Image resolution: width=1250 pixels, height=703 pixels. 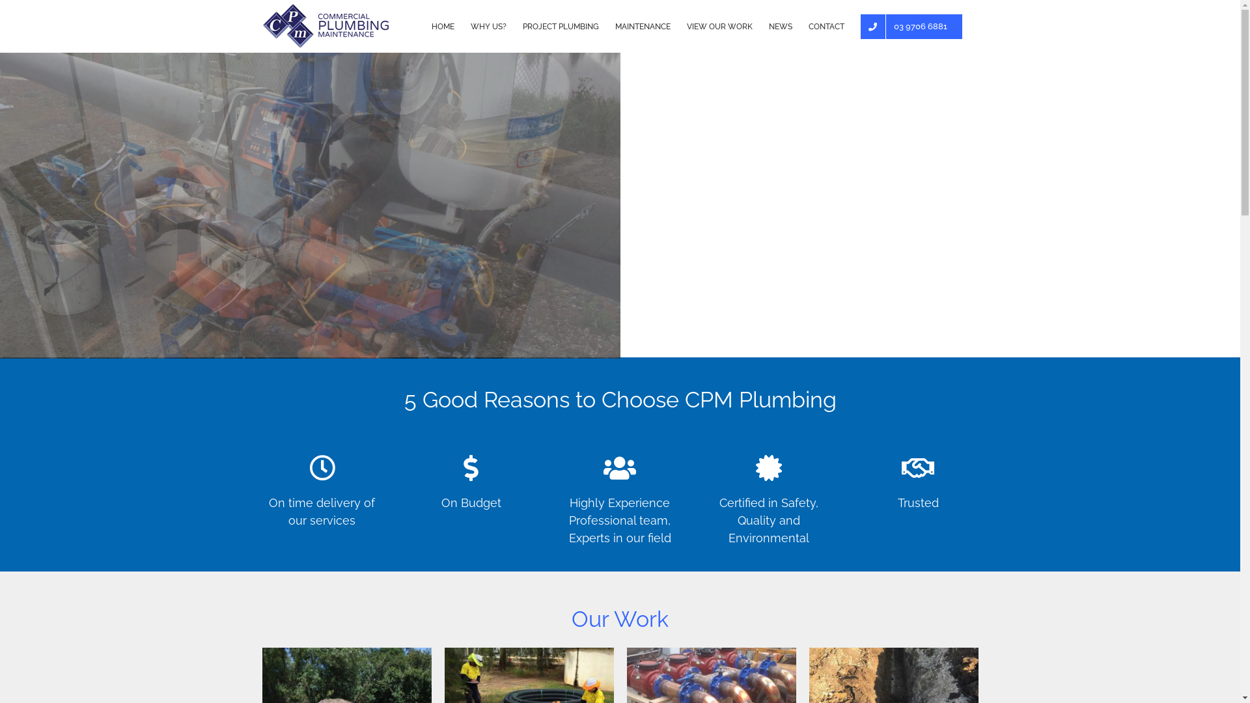 What do you see at coordinates (719, 26) in the screenshot?
I see `VIEW OUR WORK` at bounding box center [719, 26].